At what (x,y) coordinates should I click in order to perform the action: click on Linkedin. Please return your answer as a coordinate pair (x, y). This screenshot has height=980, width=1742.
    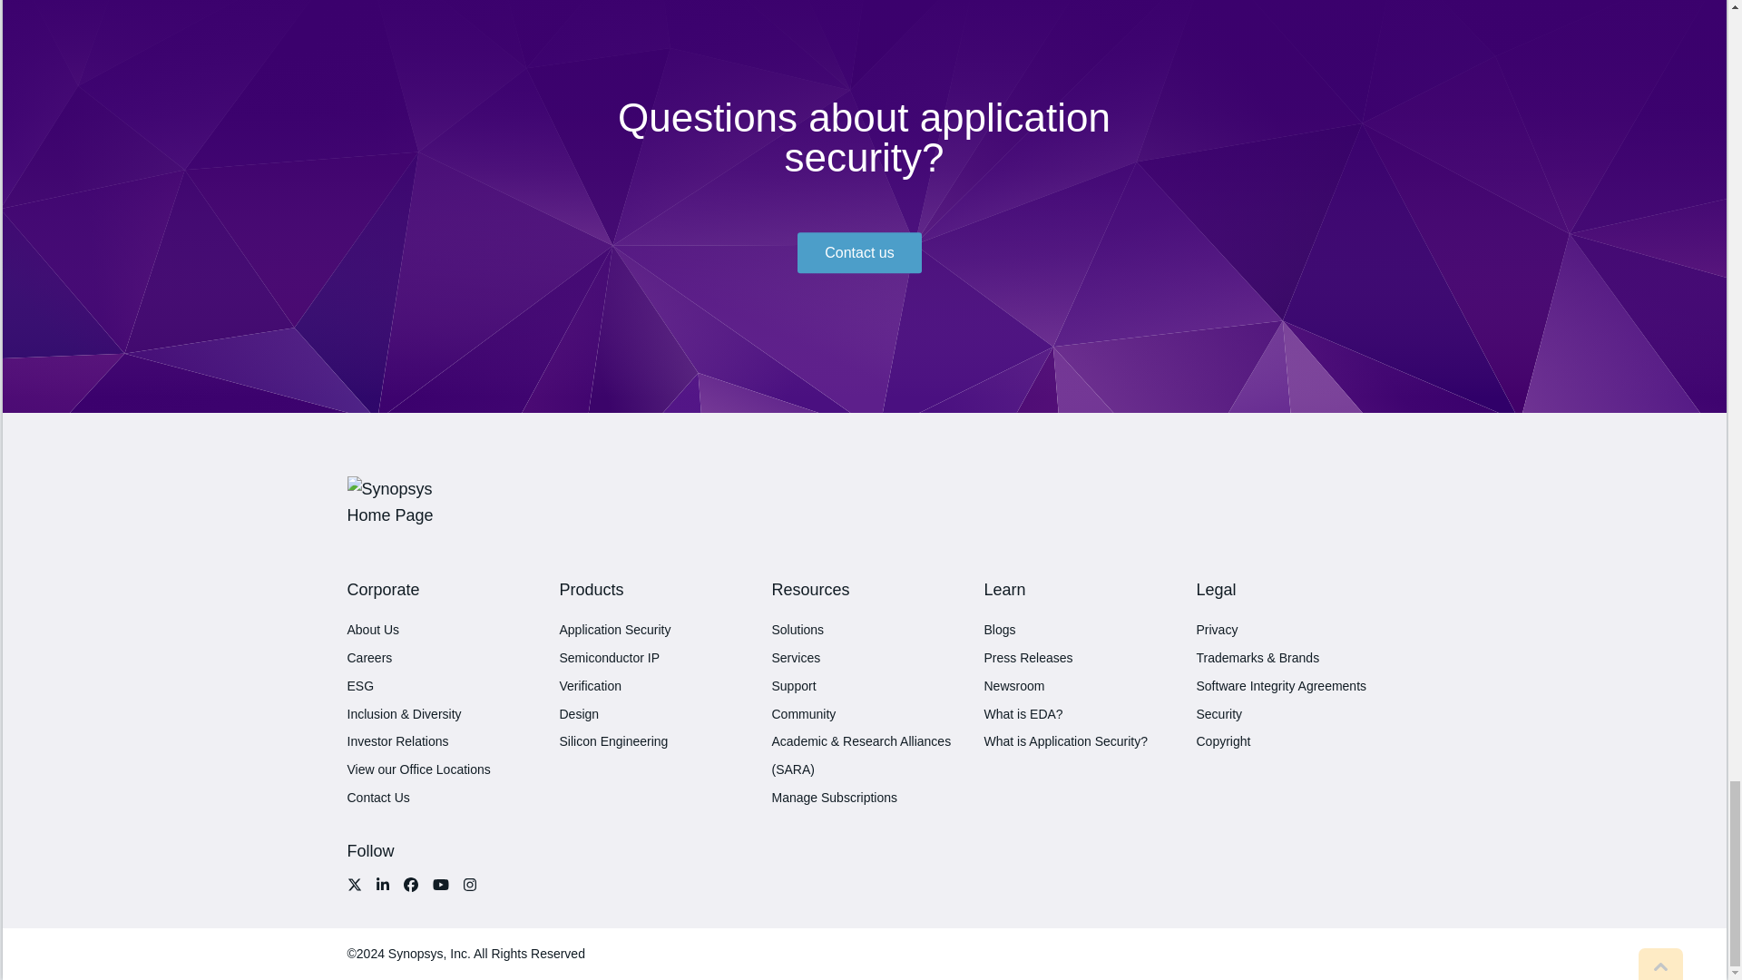
    Looking at the image, I should click on (381, 885).